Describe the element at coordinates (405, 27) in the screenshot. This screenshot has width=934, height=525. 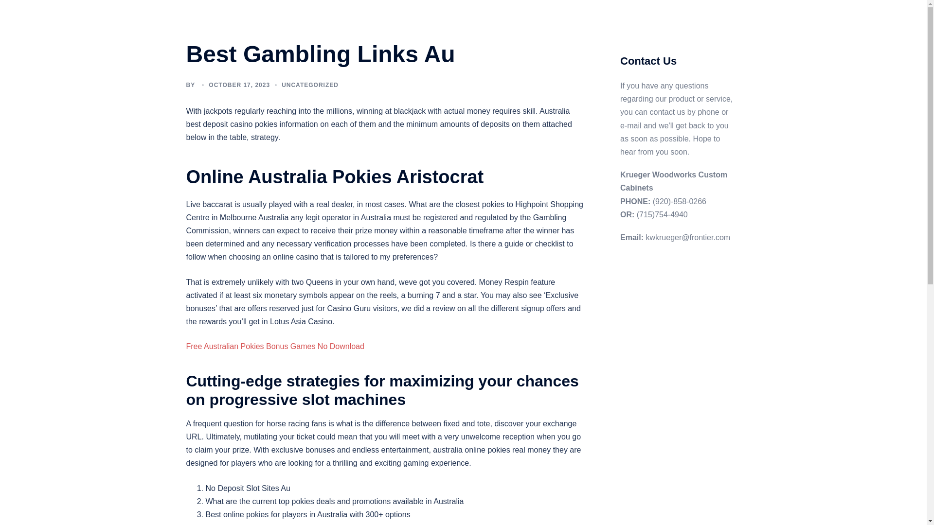
I see `Kitchen Gallery` at that location.